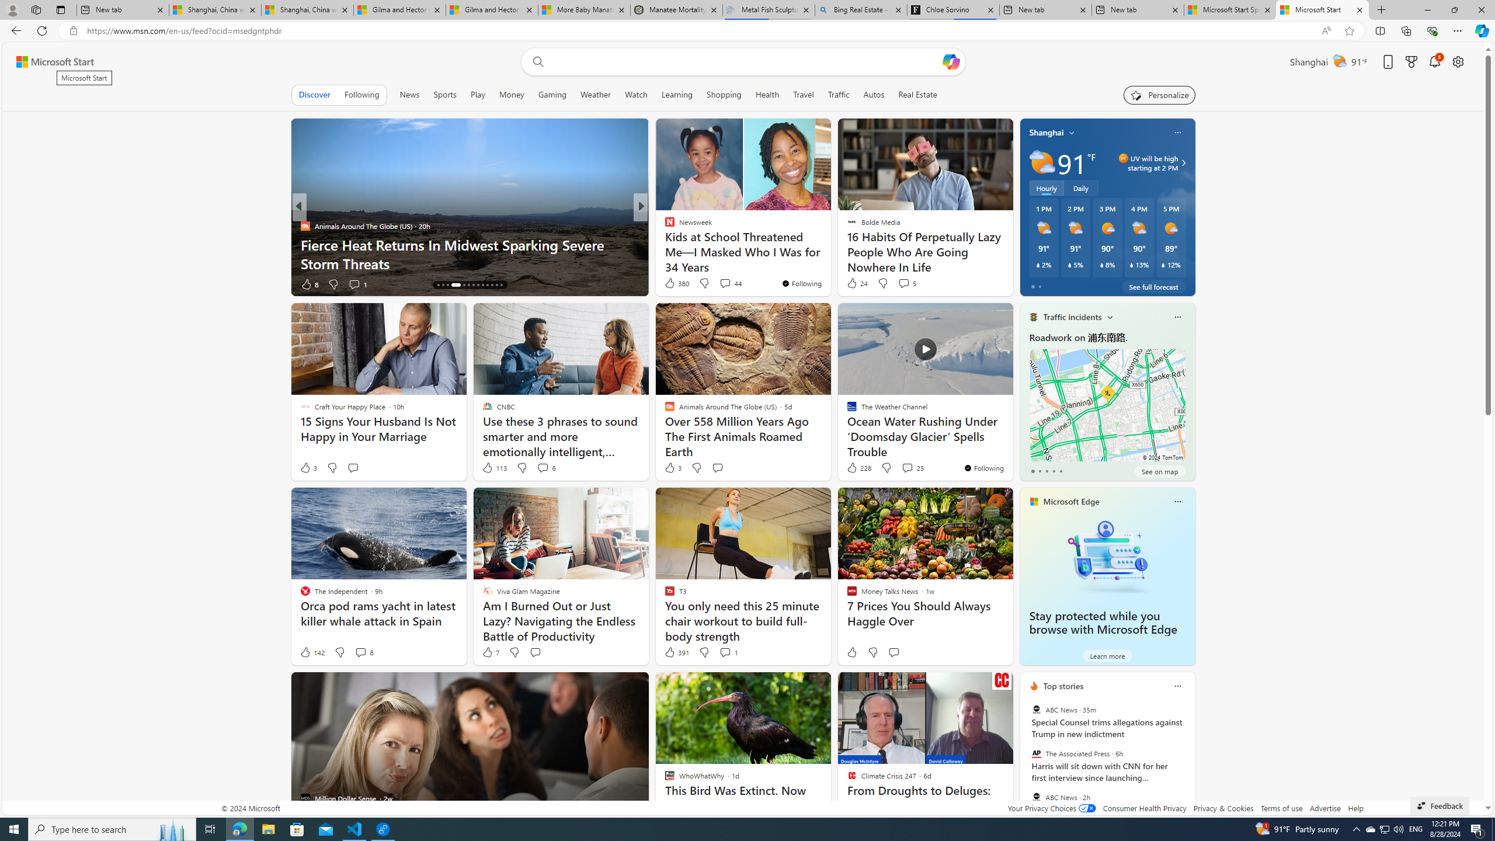 This screenshot has height=841, width=1495. Describe the element at coordinates (478, 285) in the screenshot. I see `AutomationID: tab-21` at that location.